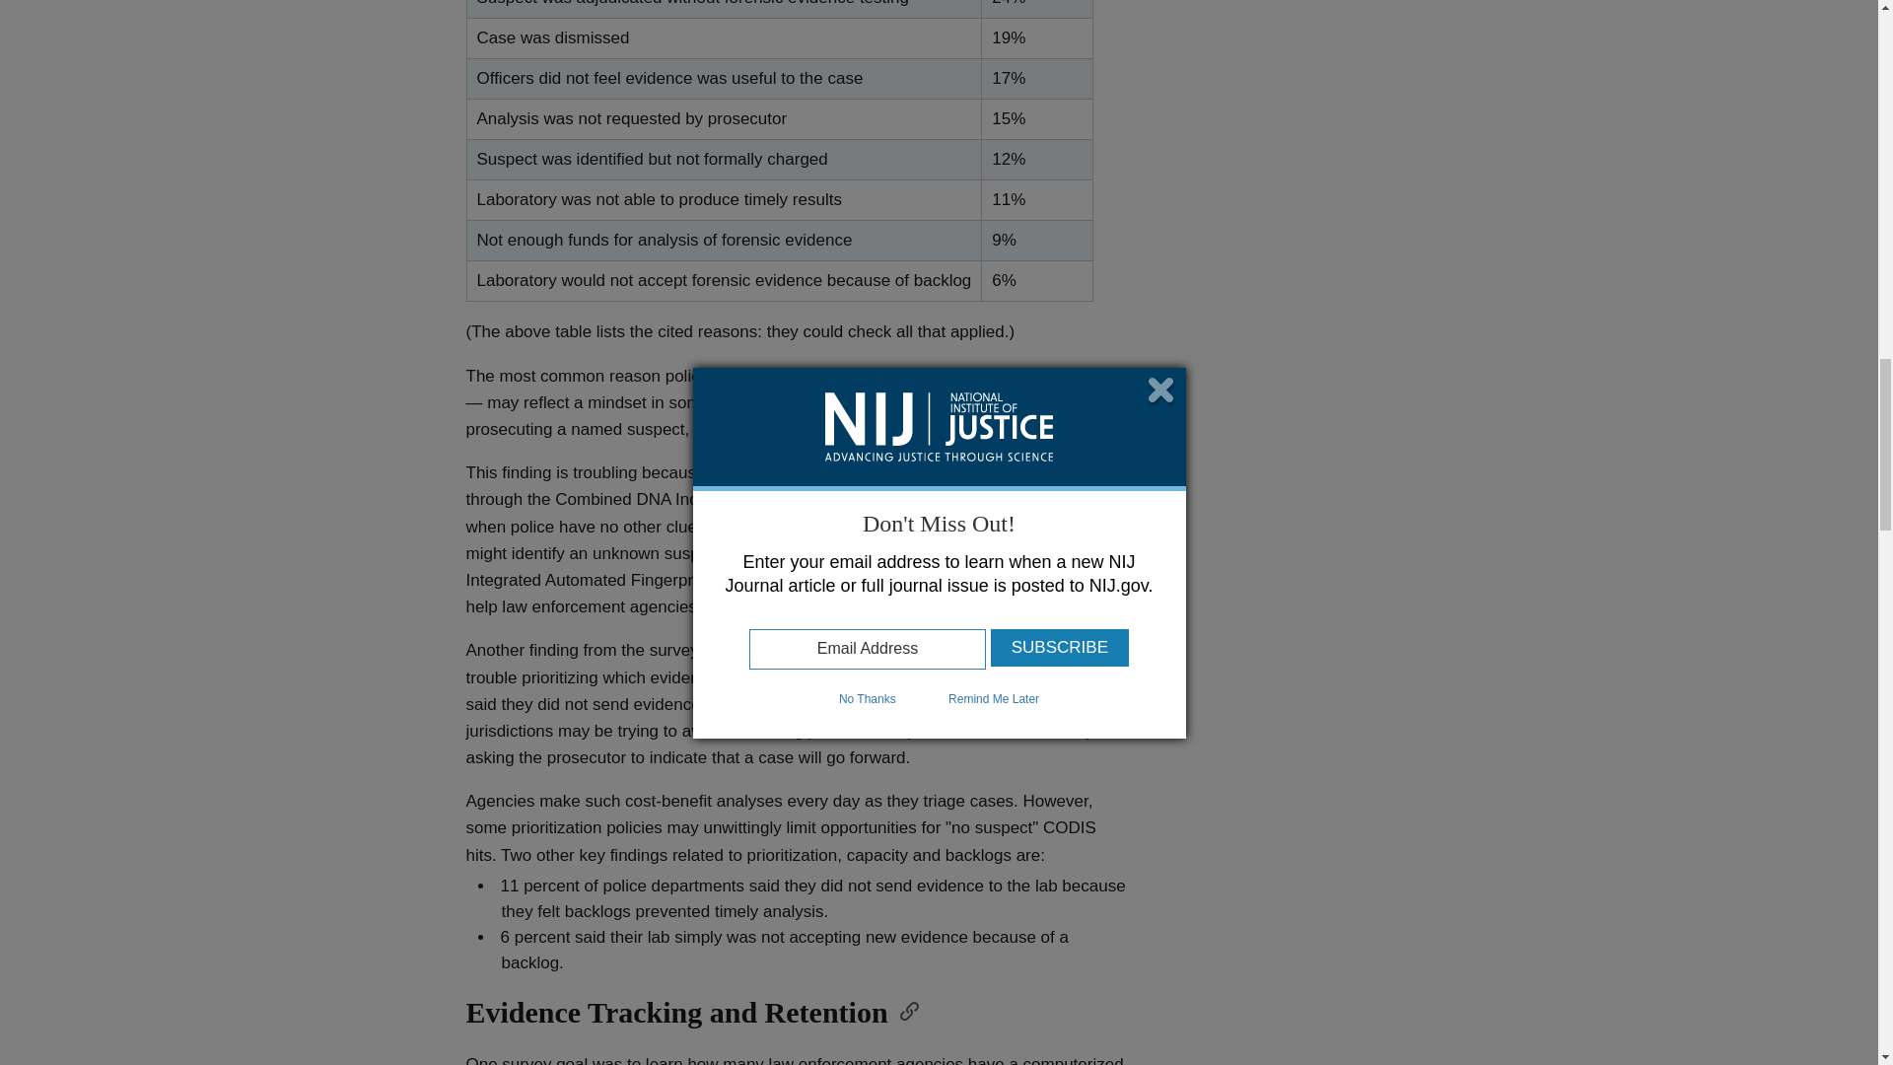 The image size is (1893, 1065). What do you see at coordinates (903, 1009) in the screenshot?
I see `Copy link to section: Evidence Tracking and Retention` at bounding box center [903, 1009].